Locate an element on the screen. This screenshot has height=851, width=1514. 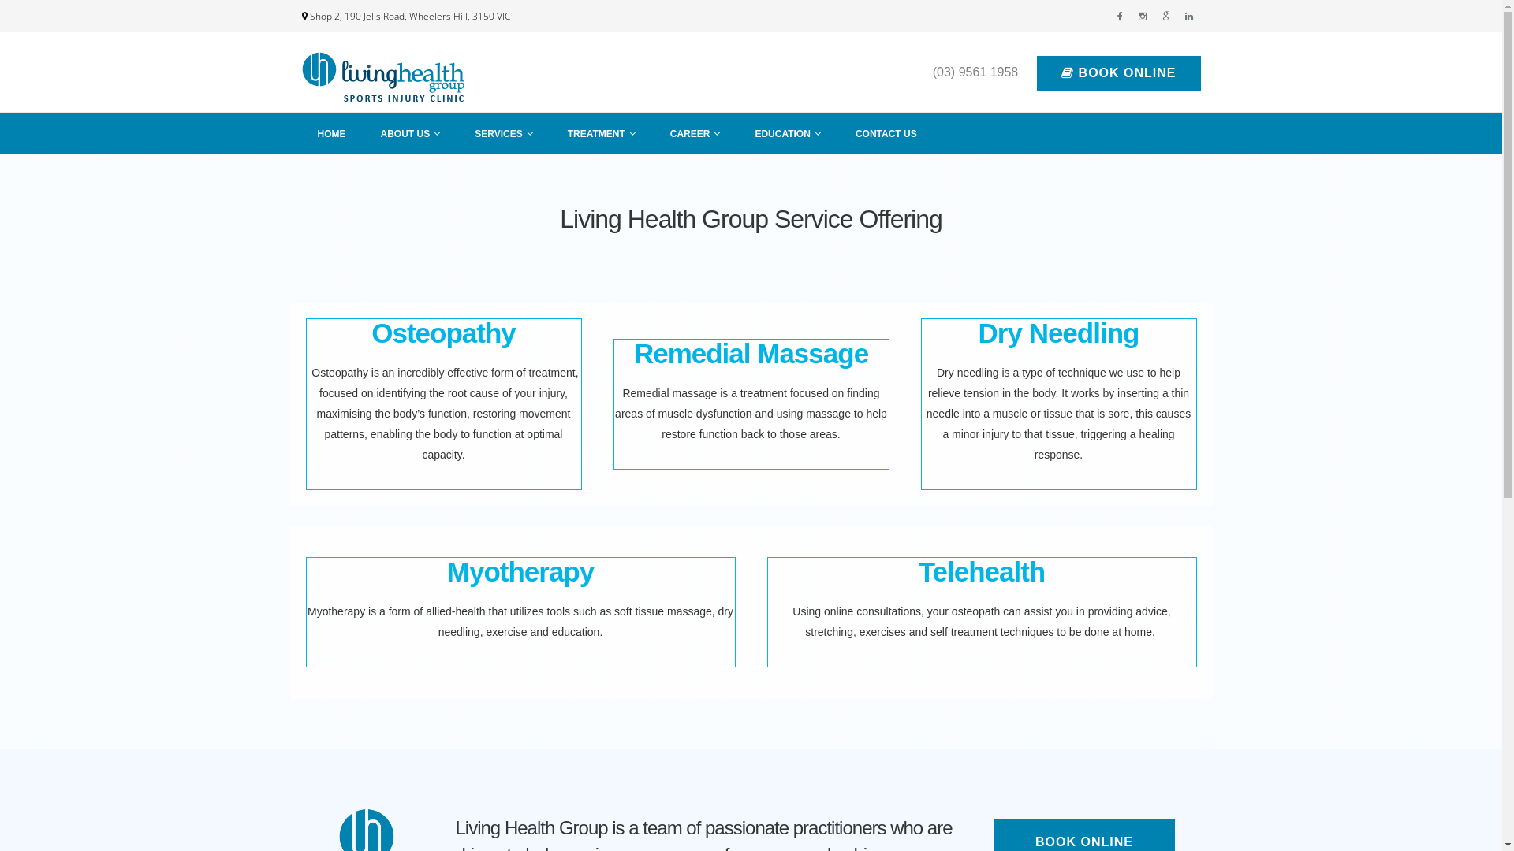
(03) 9561 1958 is located at coordinates (976, 72).